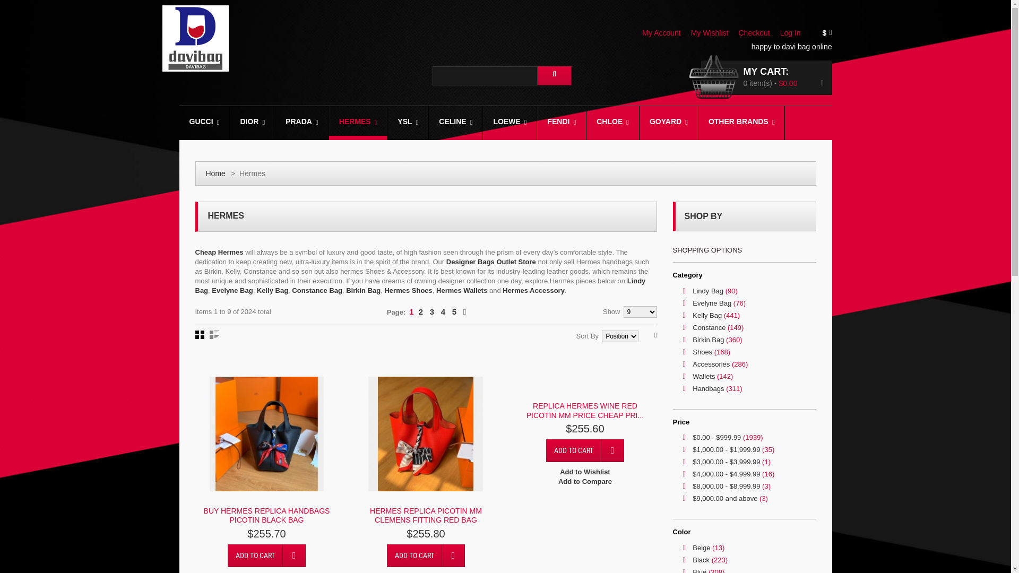 Image resolution: width=1019 pixels, height=573 pixels. I want to click on My Account, so click(666, 33).